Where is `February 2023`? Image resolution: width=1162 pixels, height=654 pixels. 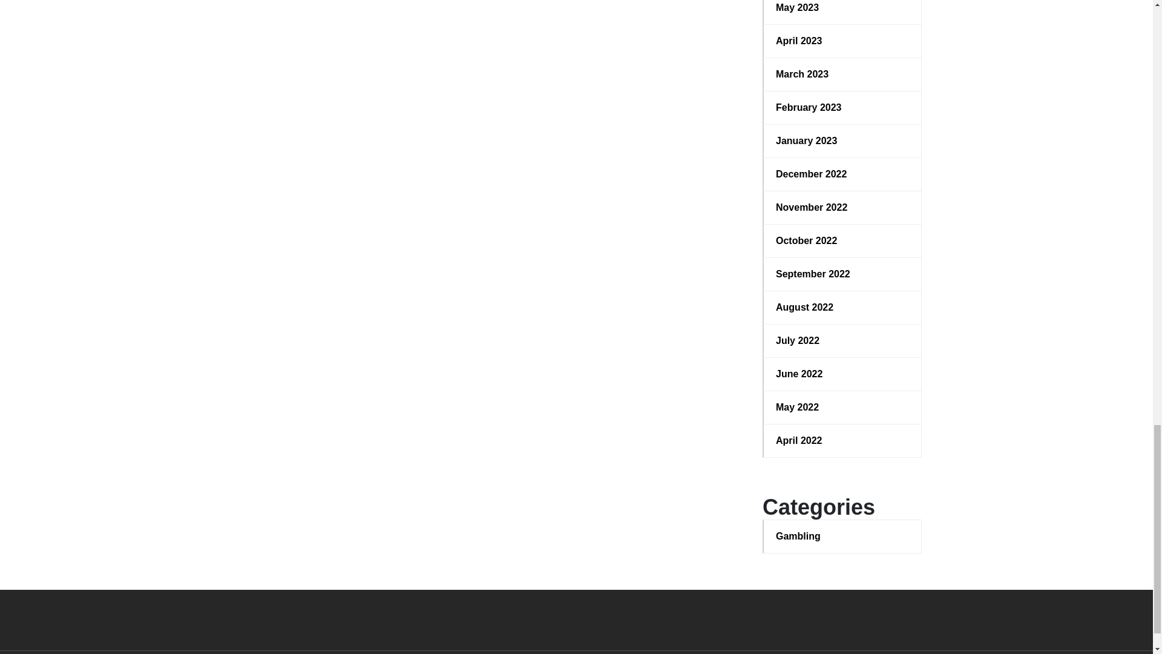
February 2023 is located at coordinates (842, 108).